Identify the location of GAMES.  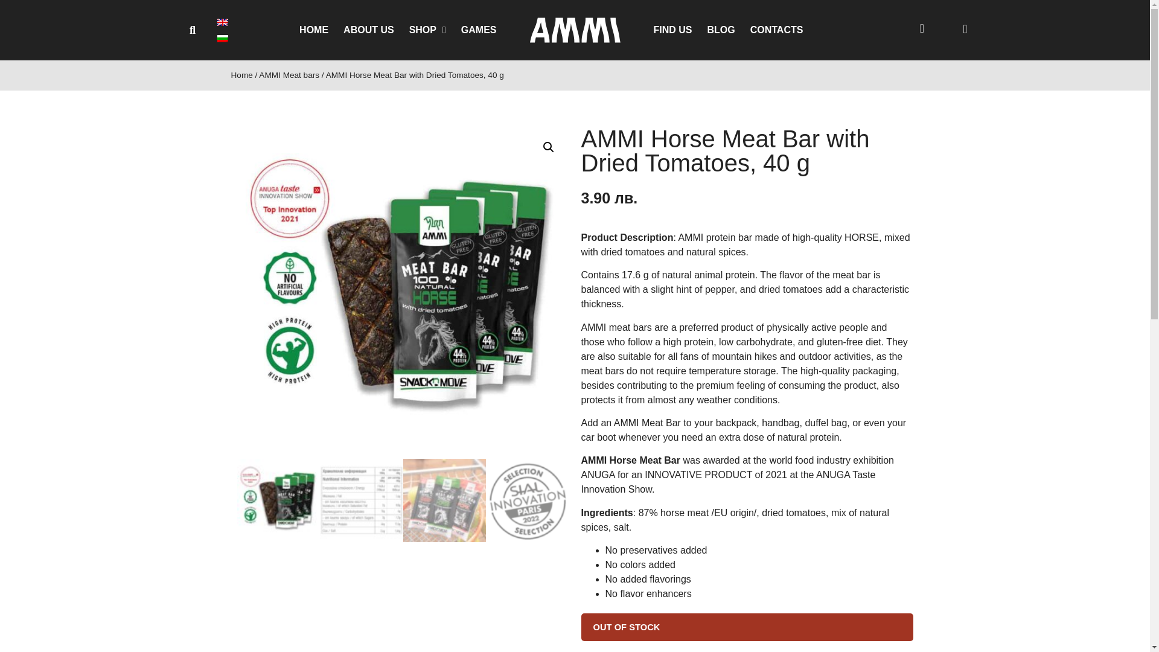
(479, 30).